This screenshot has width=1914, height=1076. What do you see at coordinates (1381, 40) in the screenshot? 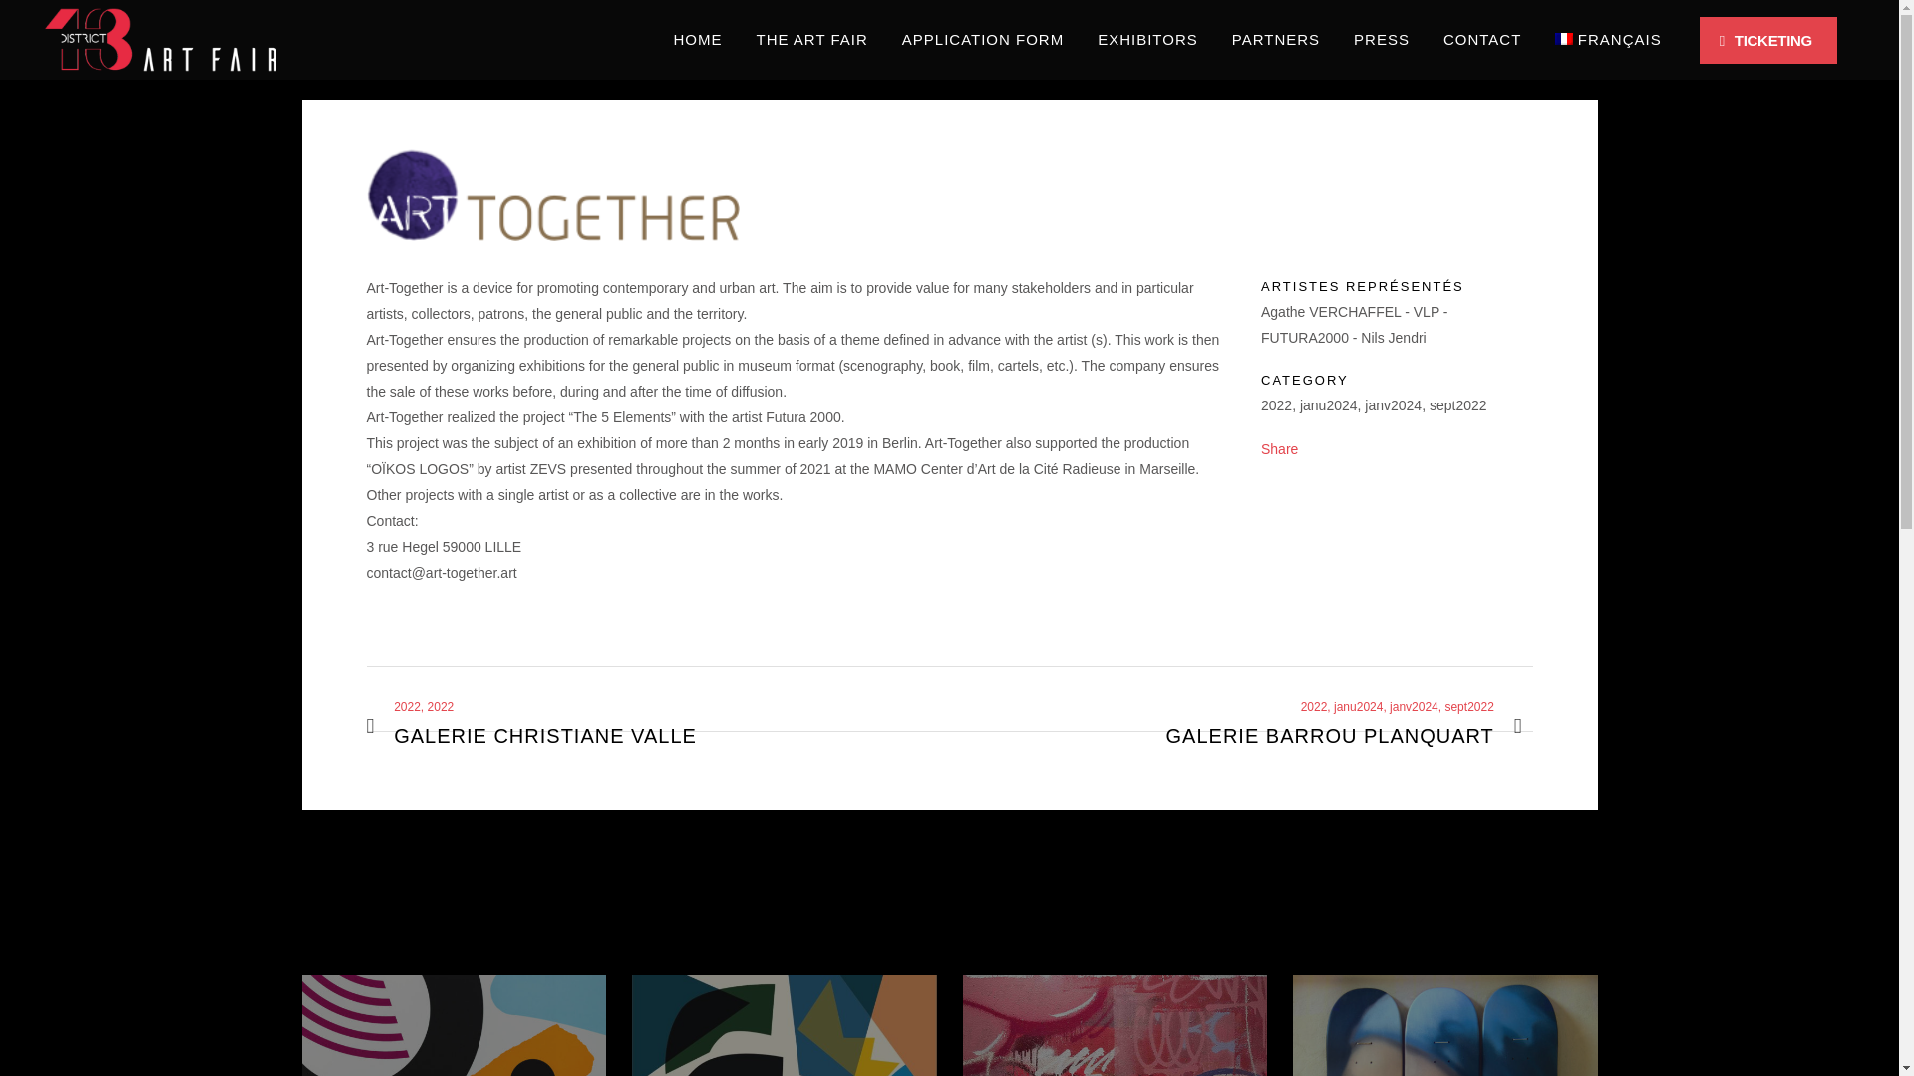
I see `PRESS` at bounding box center [1381, 40].